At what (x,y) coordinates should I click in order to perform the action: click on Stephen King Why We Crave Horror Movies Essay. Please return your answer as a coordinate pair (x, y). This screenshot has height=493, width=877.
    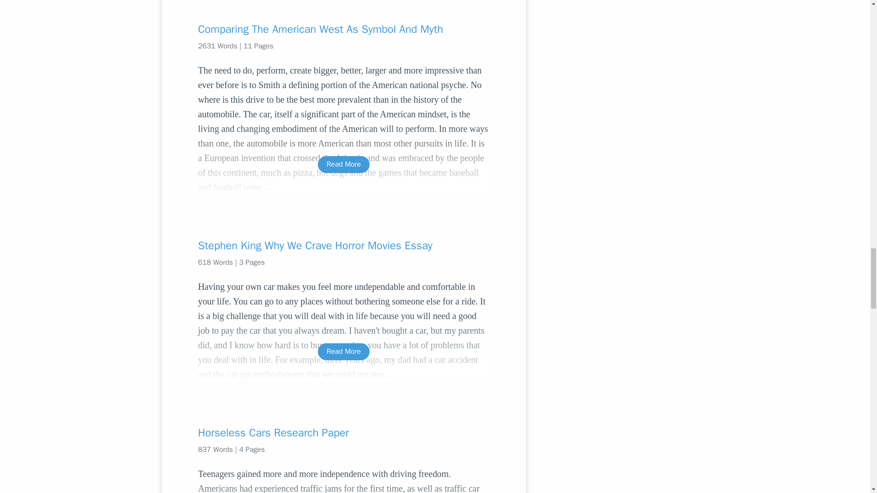
    Looking at the image, I should click on (343, 246).